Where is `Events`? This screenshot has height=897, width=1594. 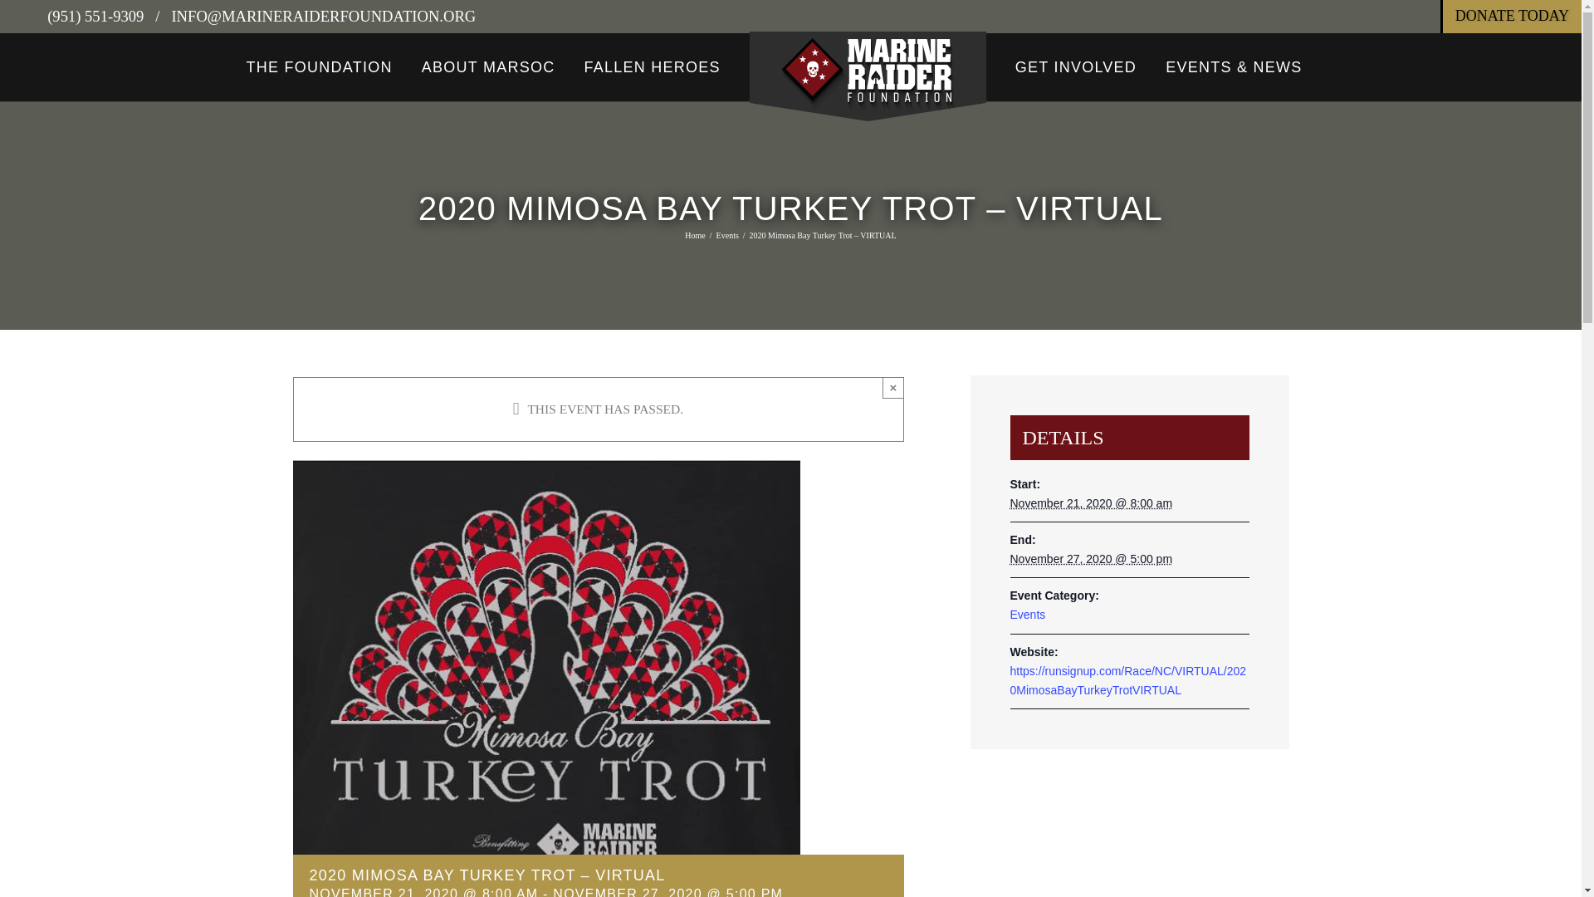
Events is located at coordinates (727, 235).